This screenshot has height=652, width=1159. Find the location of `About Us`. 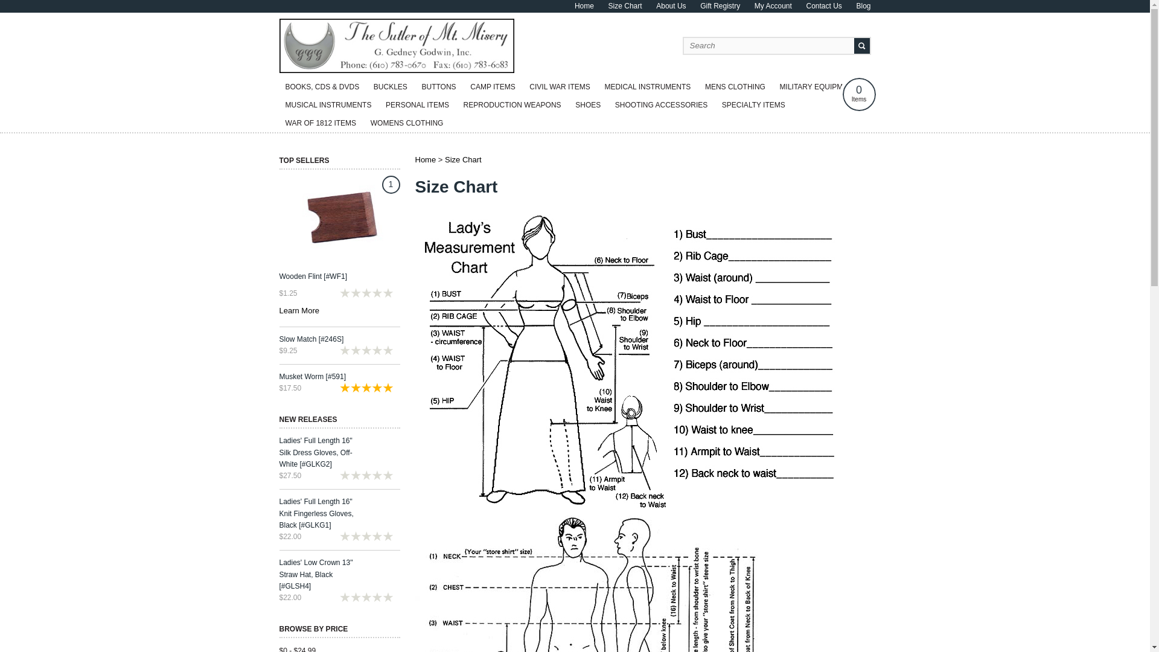

About Us is located at coordinates (671, 6).